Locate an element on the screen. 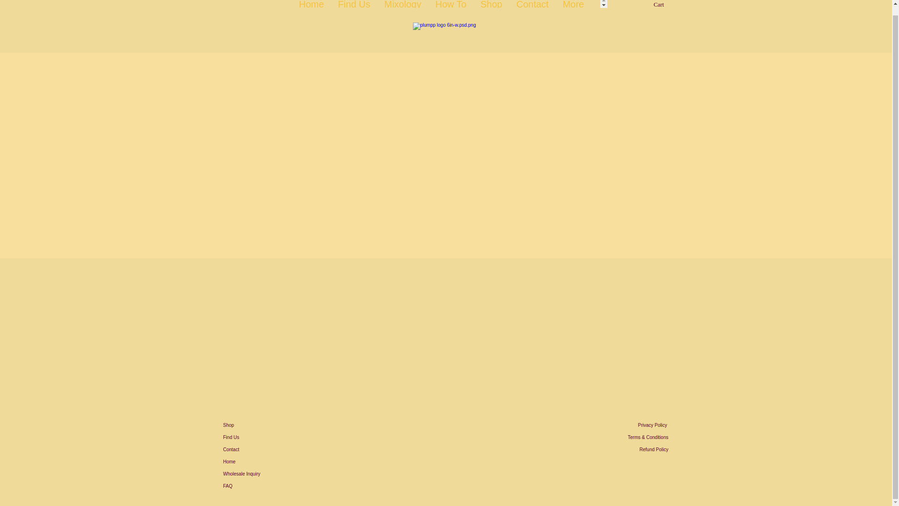  How To is located at coordinates (451, 4).